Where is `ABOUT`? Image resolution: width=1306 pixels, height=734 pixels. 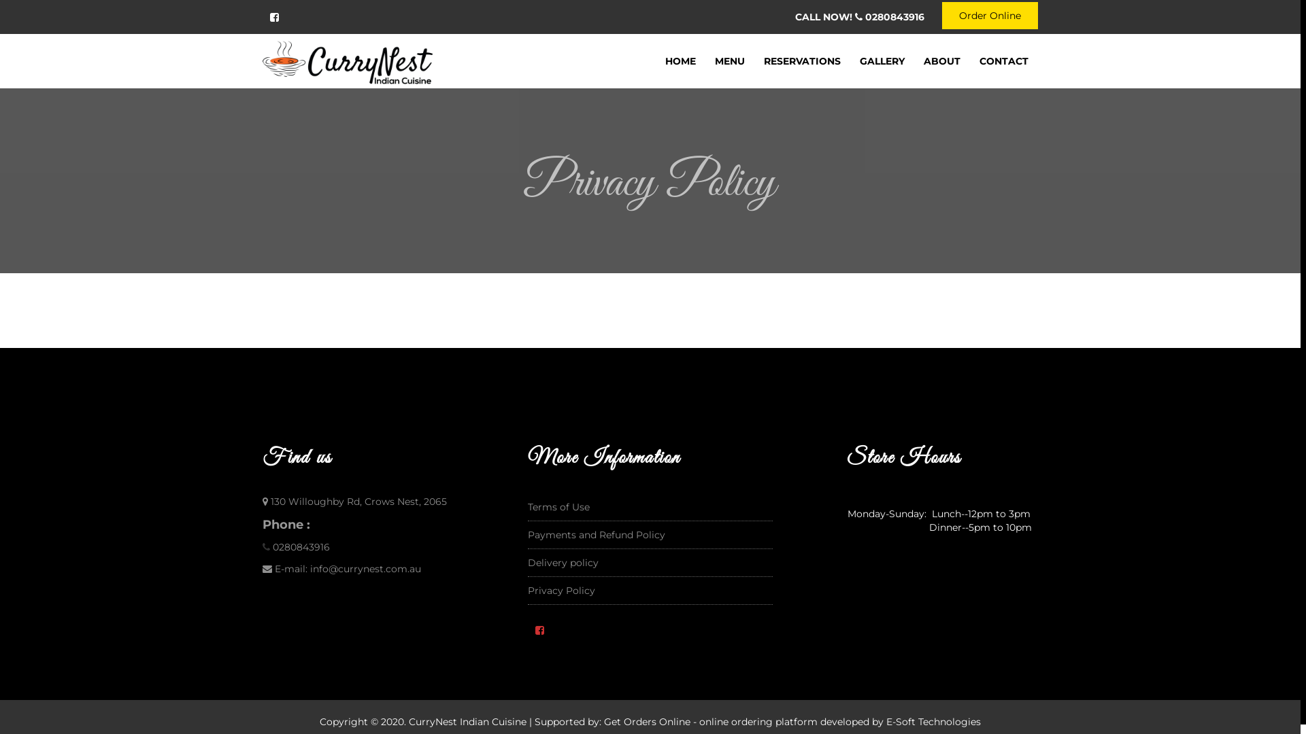
ABOUT is located at coordinates (942, 61).